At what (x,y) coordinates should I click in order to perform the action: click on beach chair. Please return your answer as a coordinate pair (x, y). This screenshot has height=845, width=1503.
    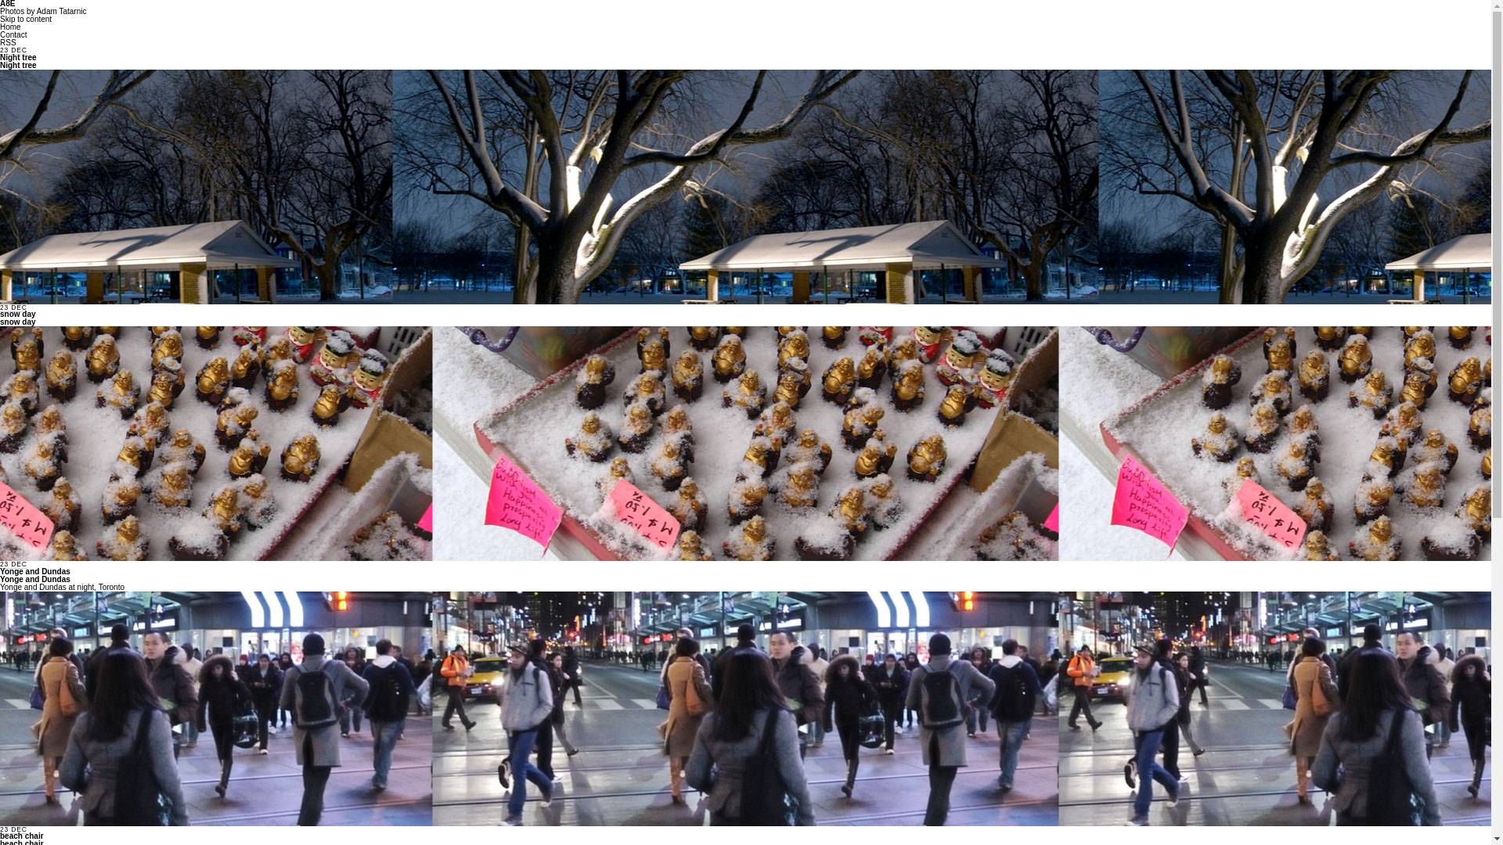
    Looking at the image, I should click on (22, 836).